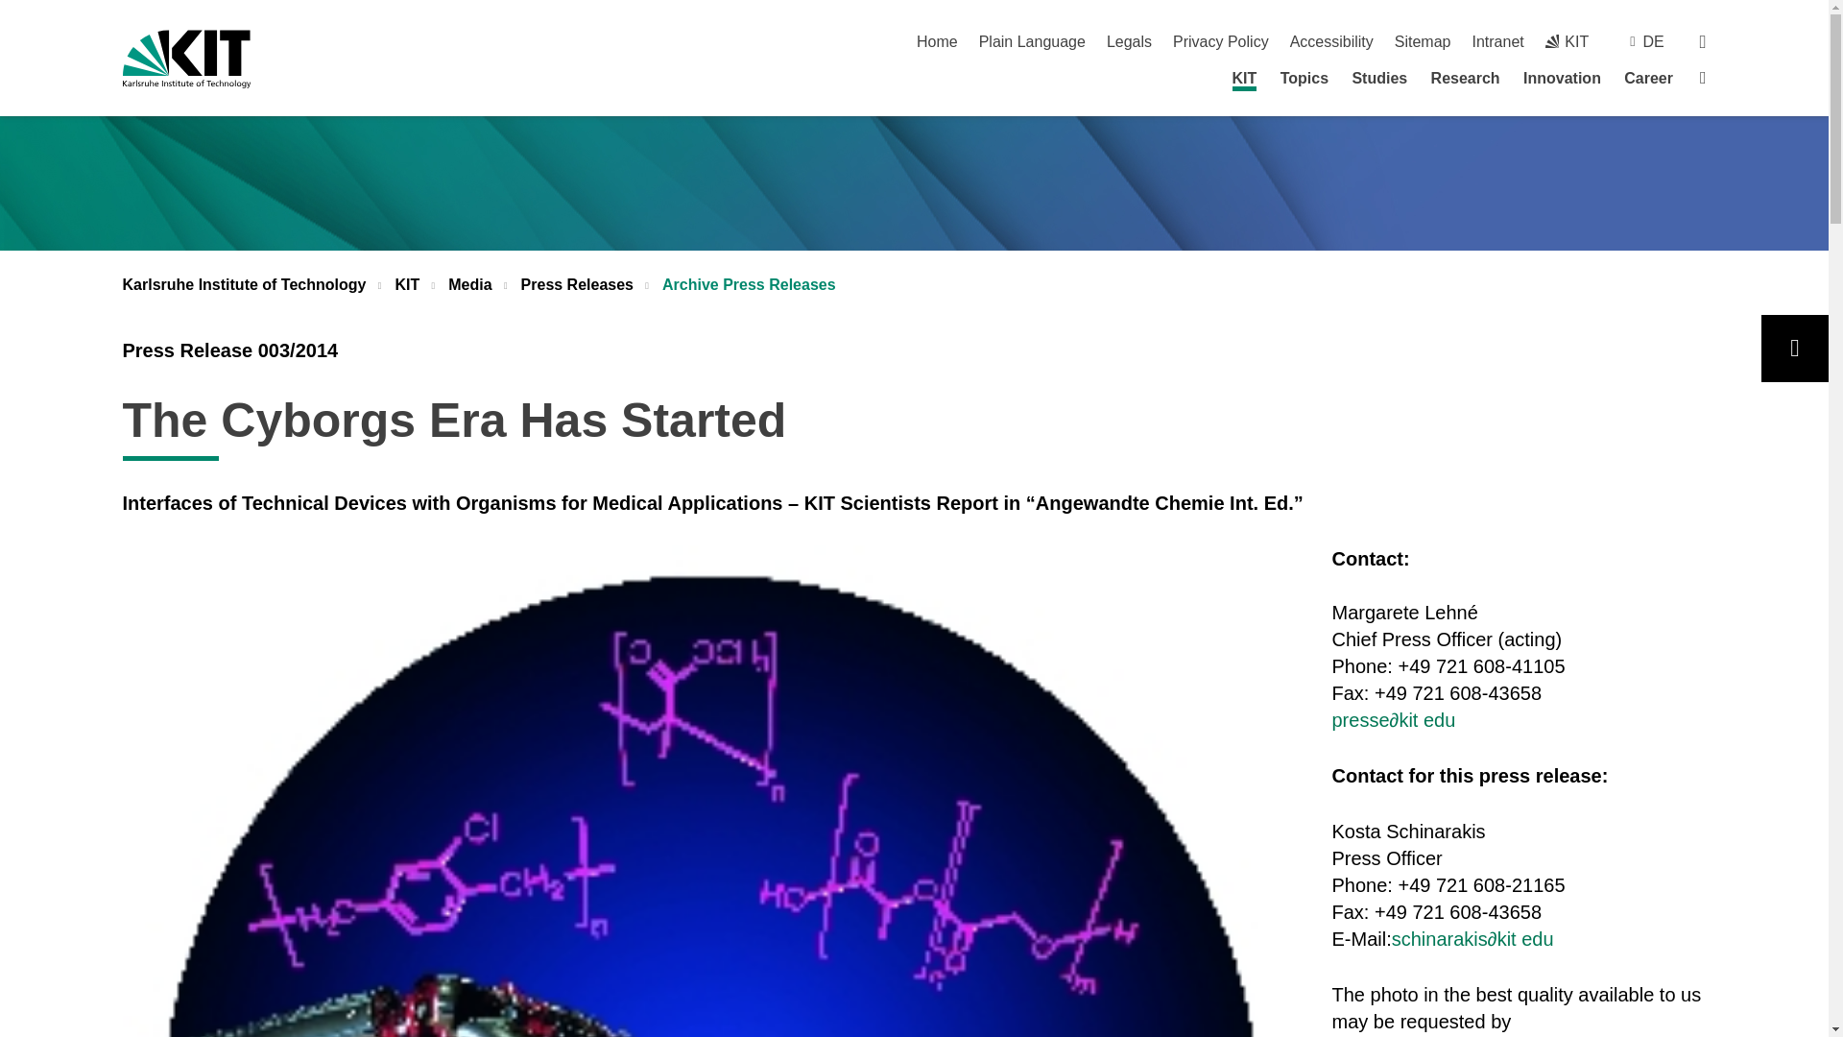  Describe the element at coordinates (1244, 81) in the screenshot. I see `KIT` at that location.